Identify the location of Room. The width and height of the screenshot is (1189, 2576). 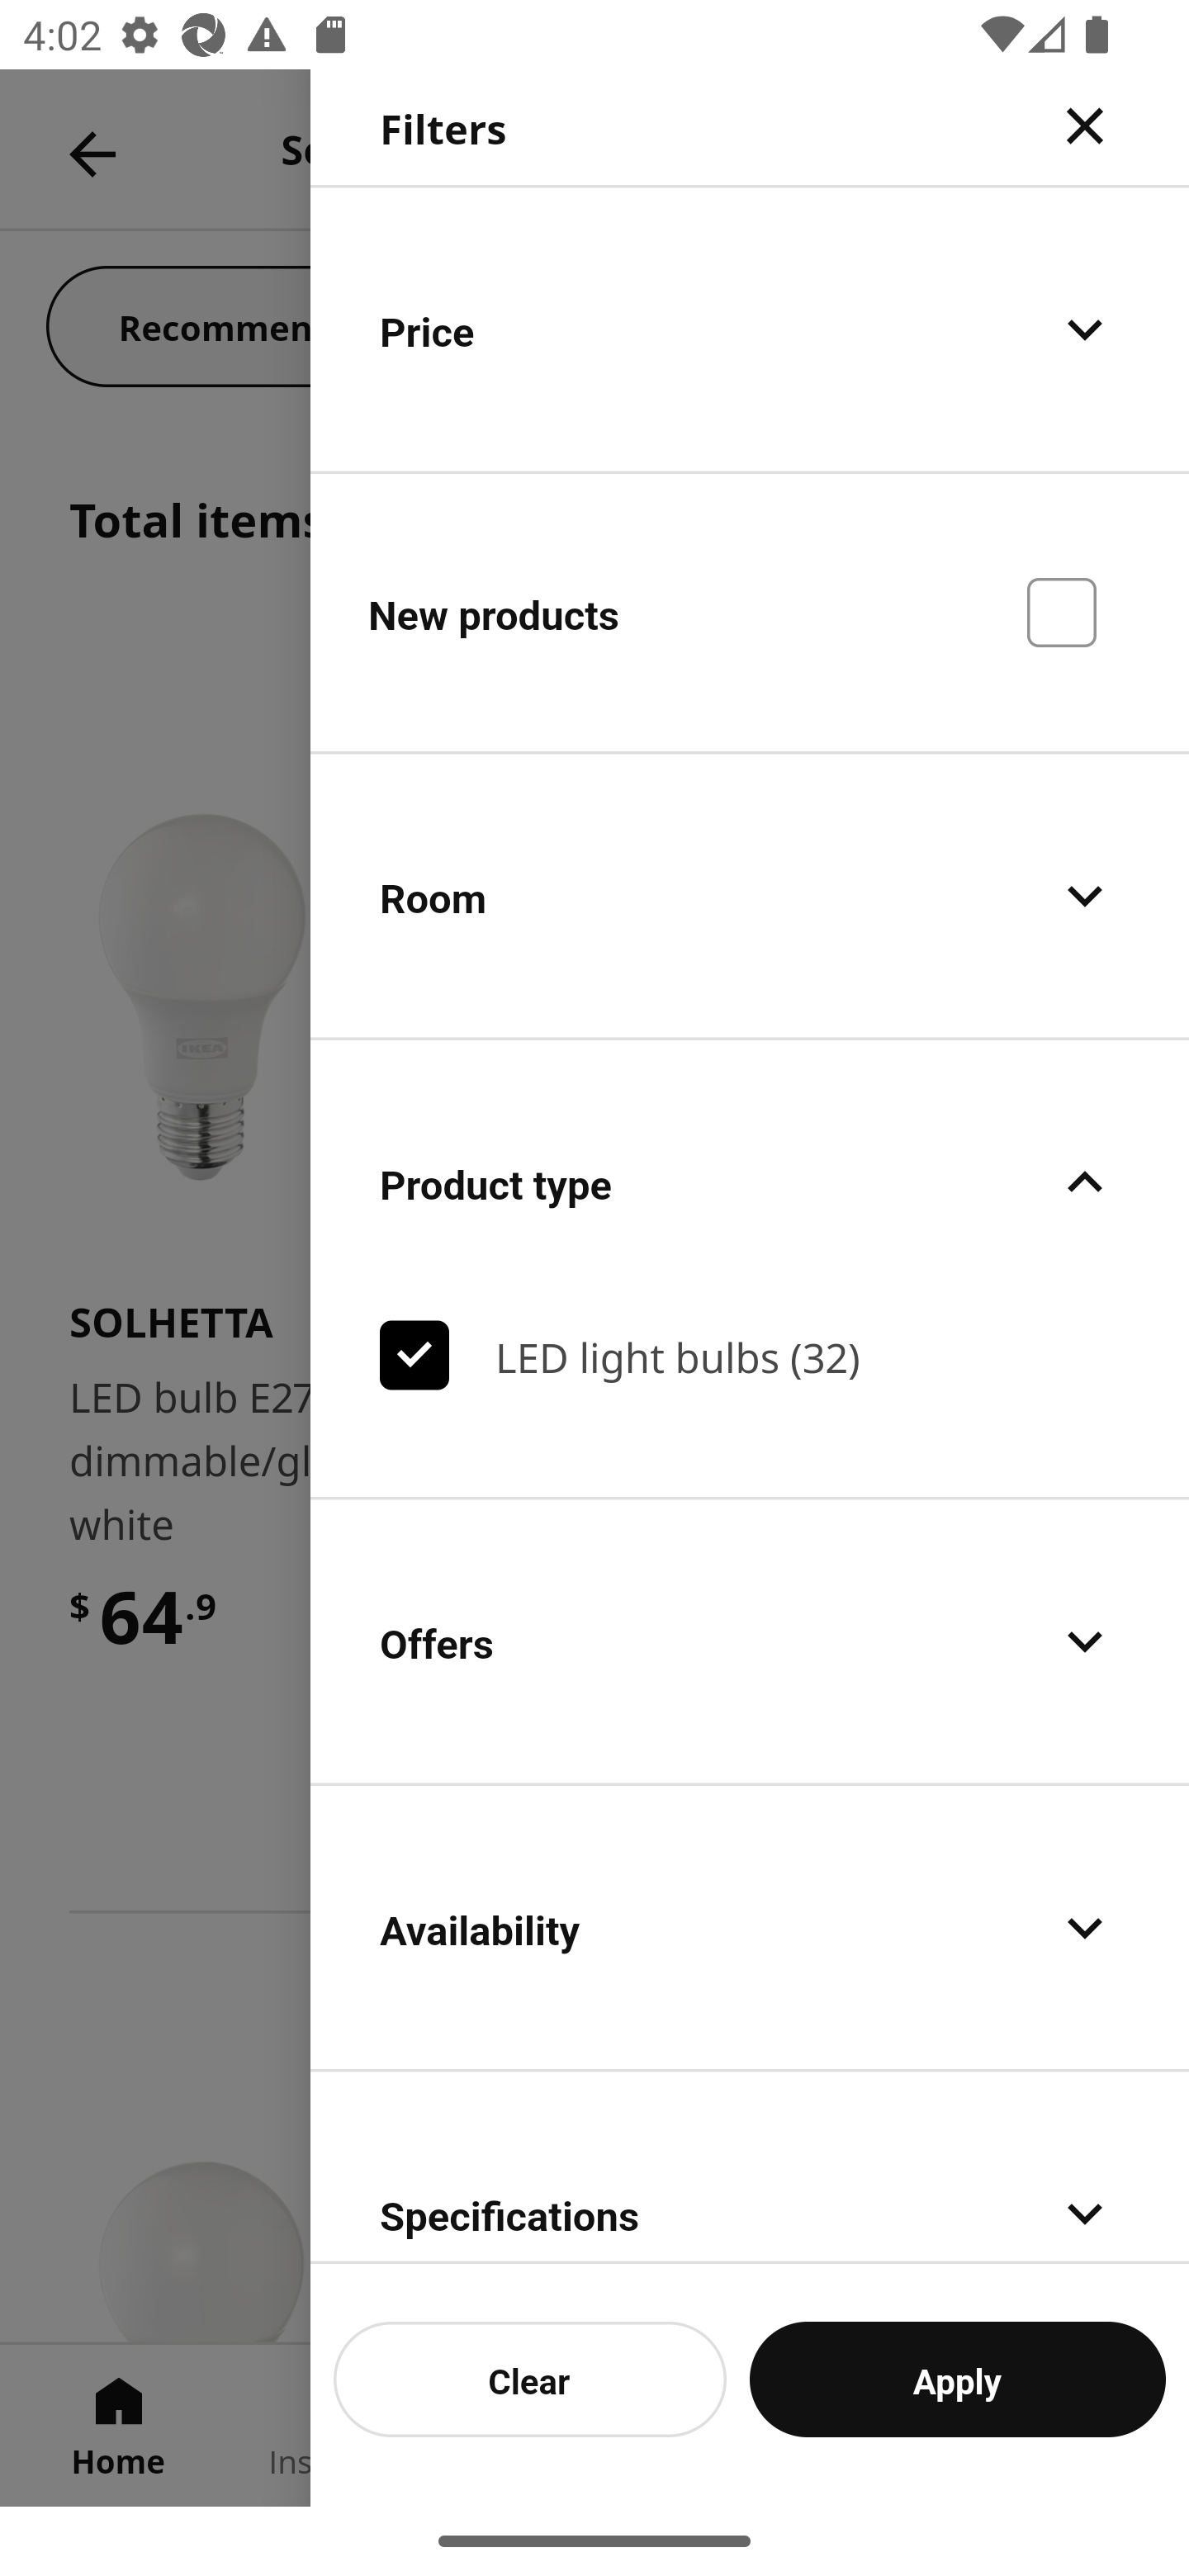
(750, 897).